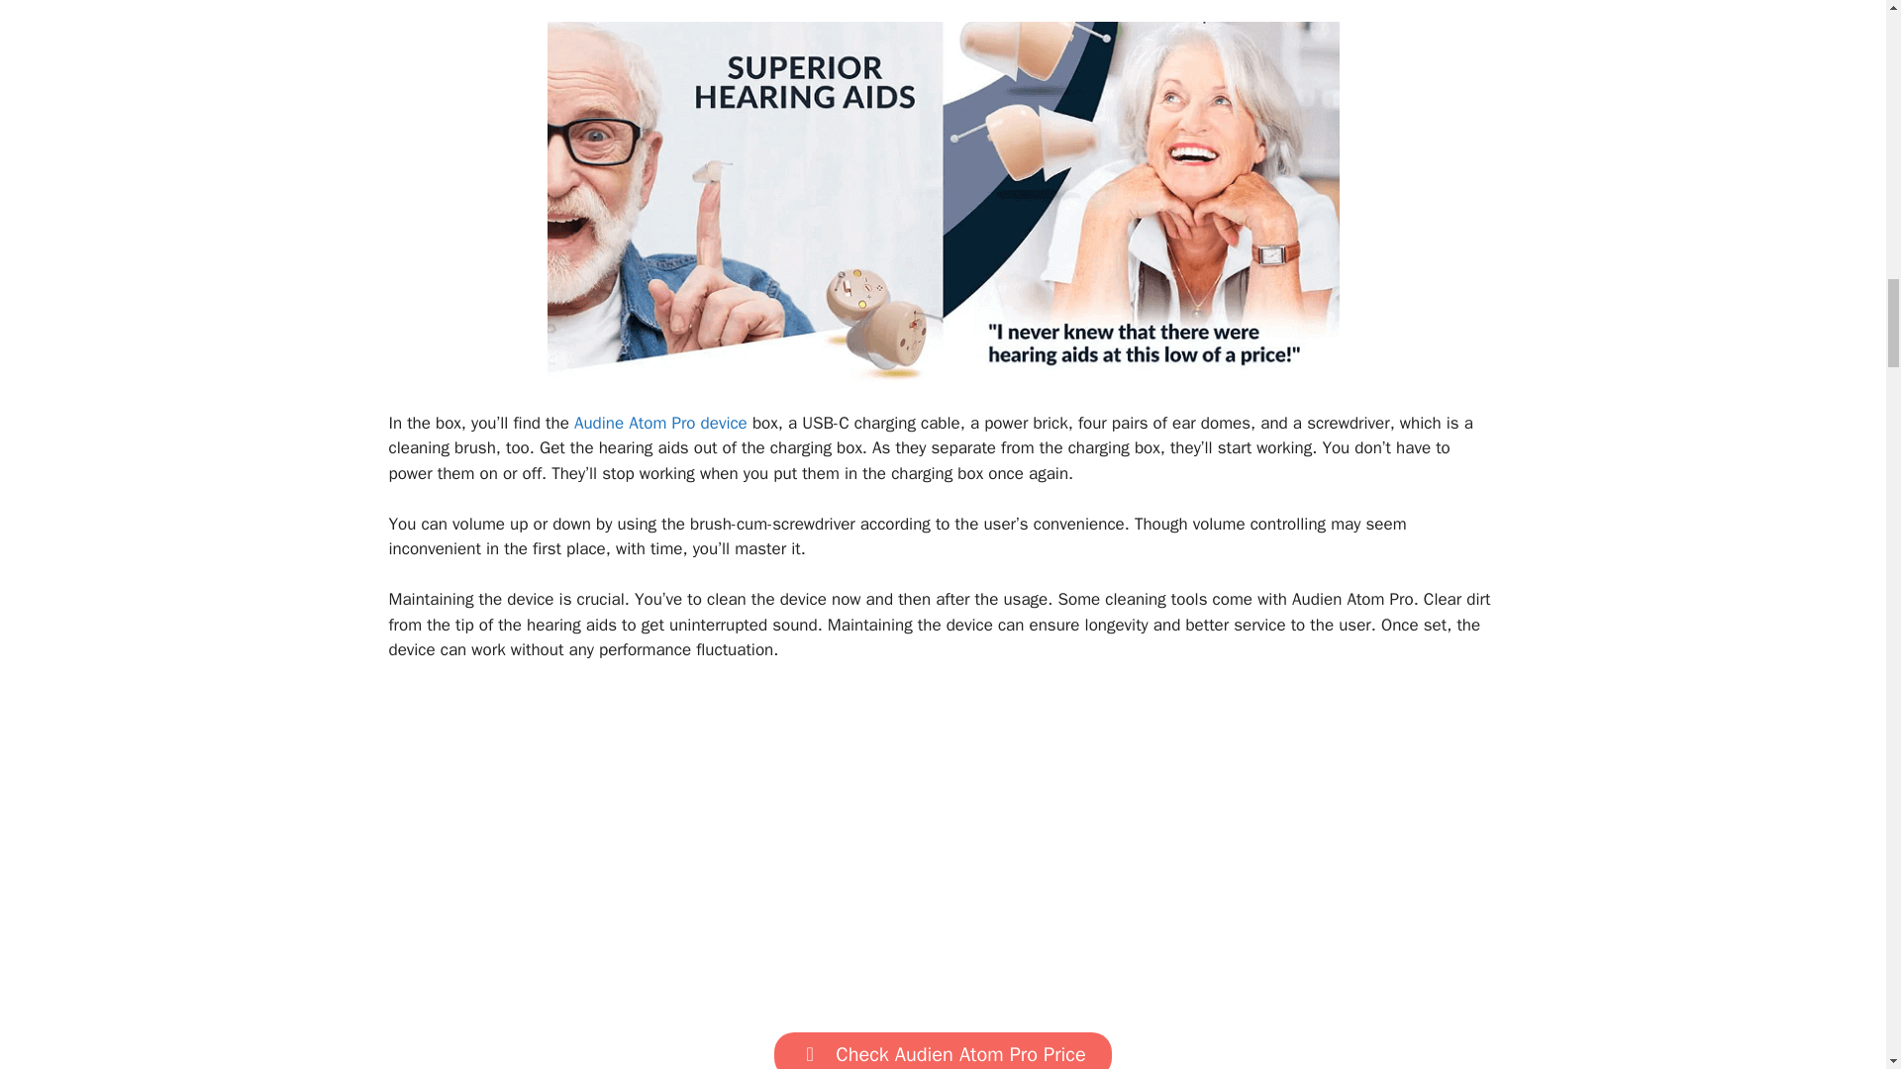 The image size is (1901, 1069). I want to click on Audine Atom Pro device, so click(659, 423).